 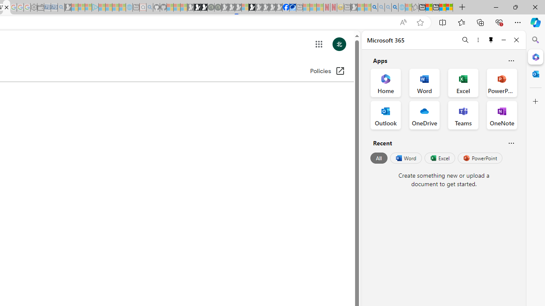 I want to click on Close Microsoft 365 pane, so click(x=536, y=57).